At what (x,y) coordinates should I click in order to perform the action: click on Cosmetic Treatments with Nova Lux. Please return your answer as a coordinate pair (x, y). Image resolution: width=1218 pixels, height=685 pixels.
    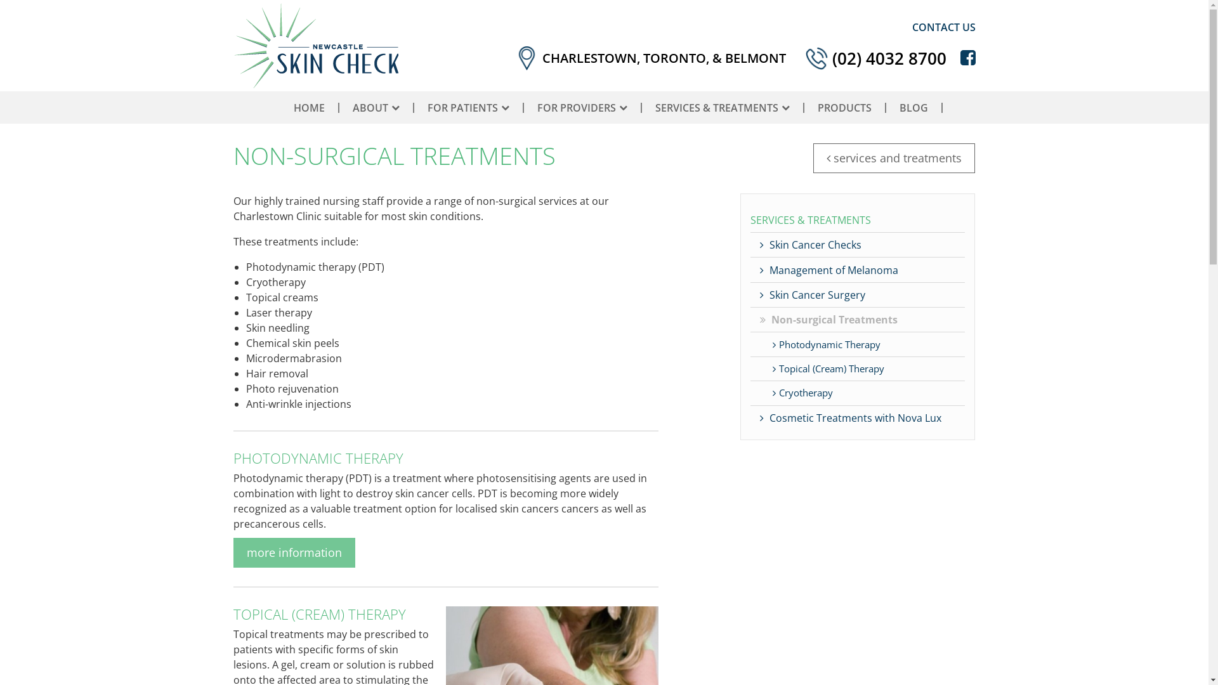
    Looking at the image, I should click on (858, 417).